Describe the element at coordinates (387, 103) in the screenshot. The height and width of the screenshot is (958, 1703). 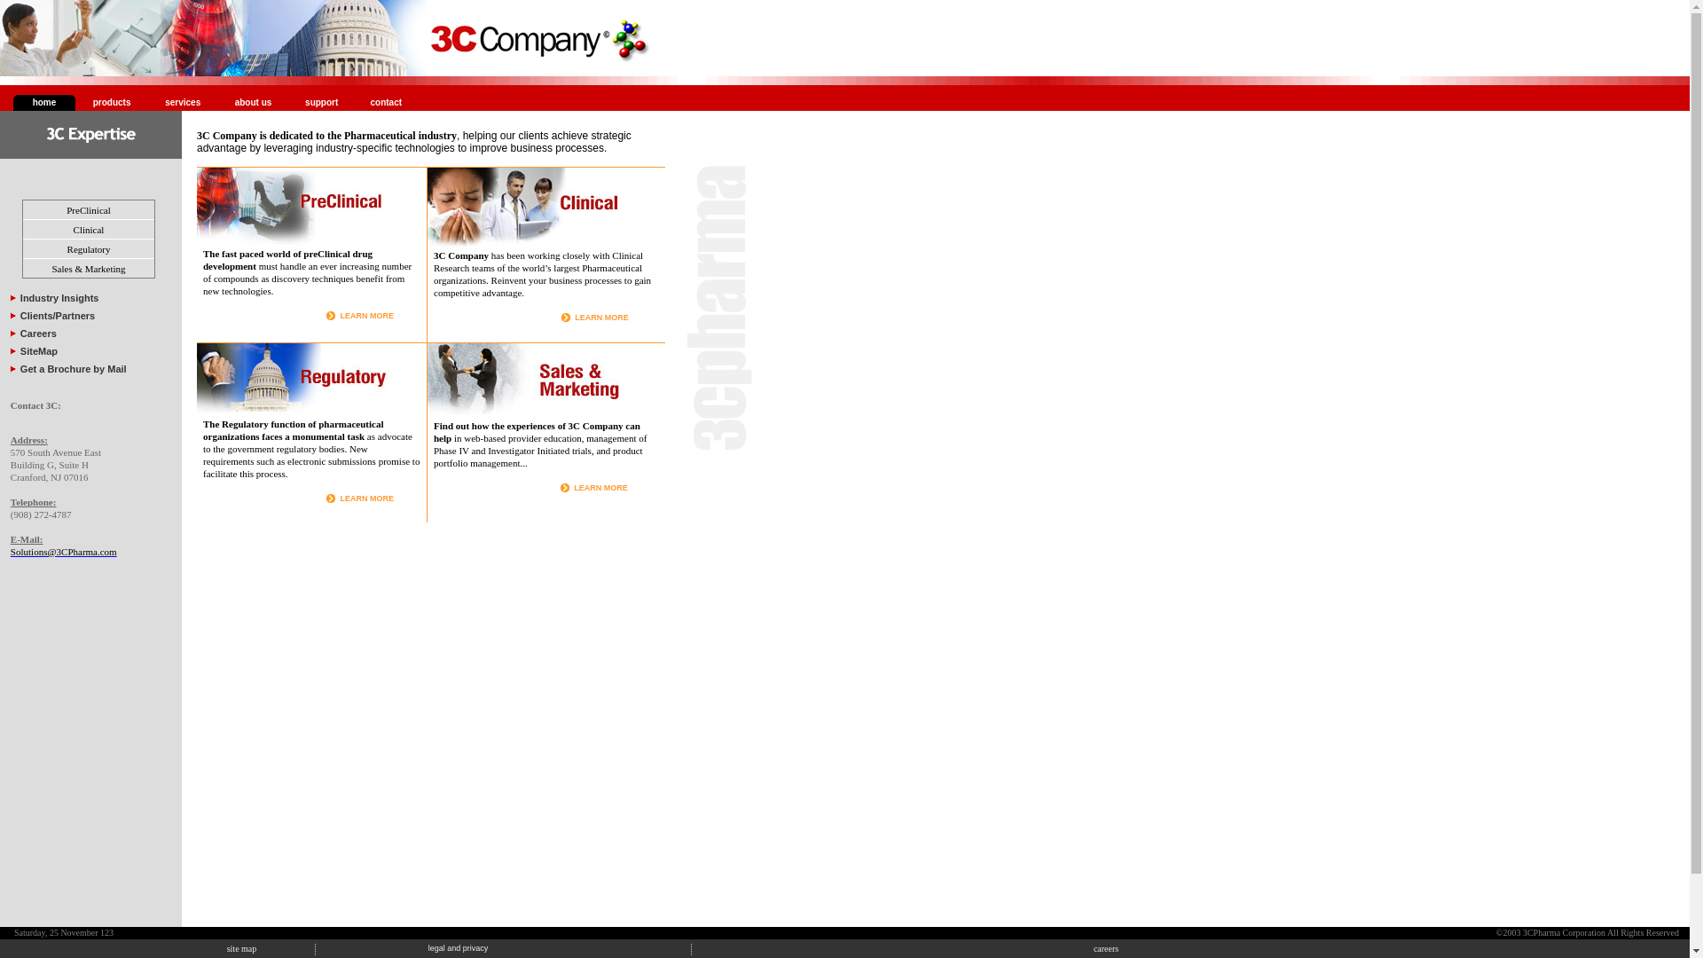
I see `contact` at that location.